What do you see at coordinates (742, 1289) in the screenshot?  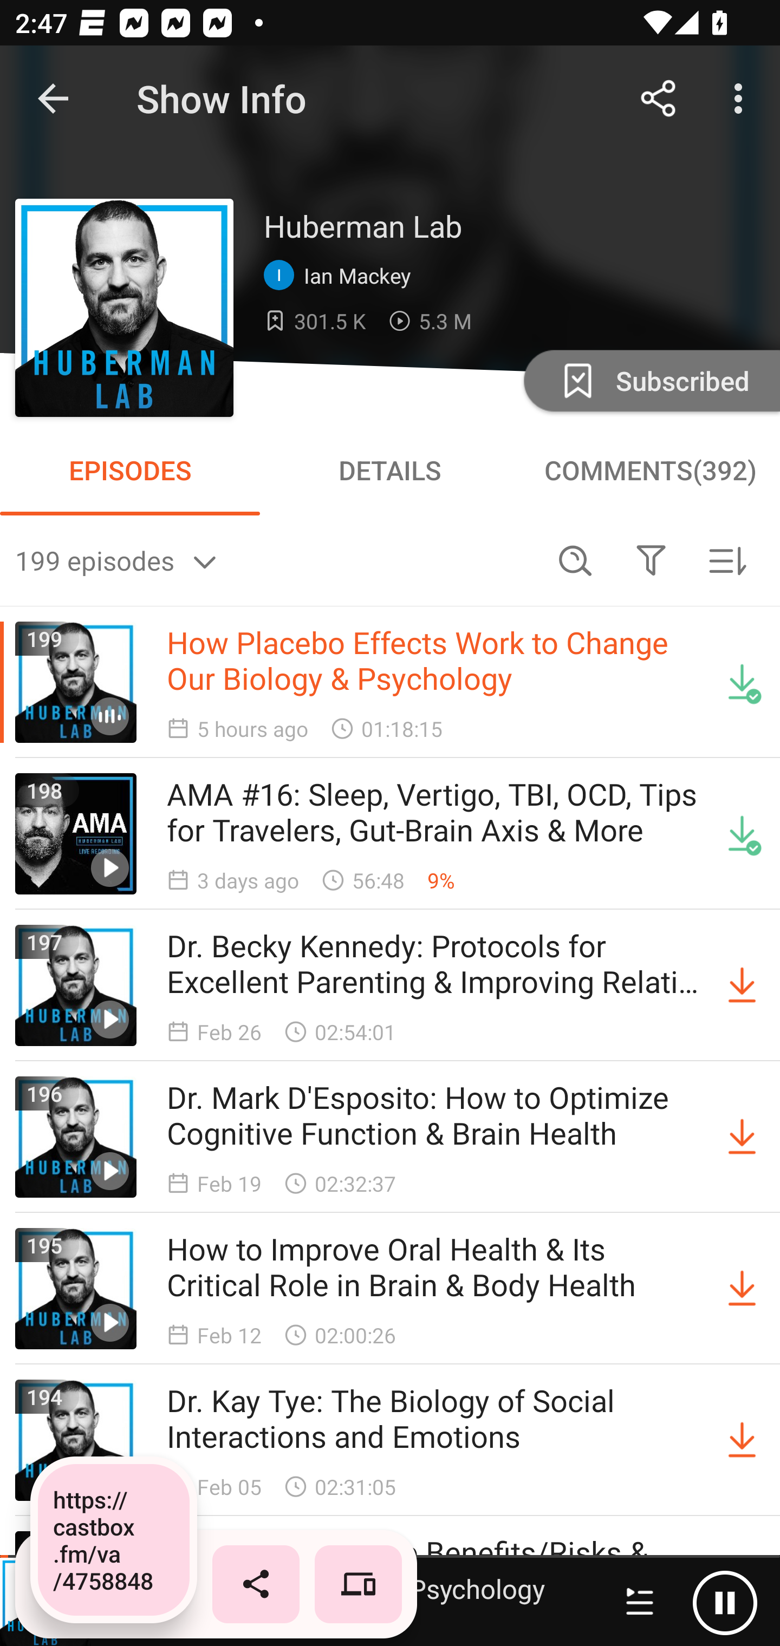 I see `Download` at bounding box center [742, 1289].